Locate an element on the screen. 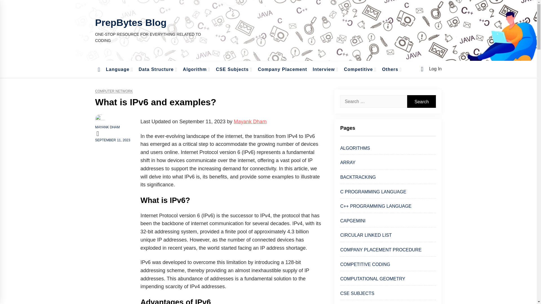  Data Structure is located at coordinates (158, 69).